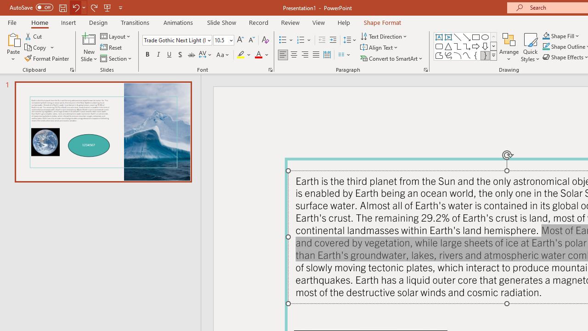 The height and width of the screenshot is (331, 588). Describe the element at coordinates (458, 37) in the screenshot. I see `Line` at that location.